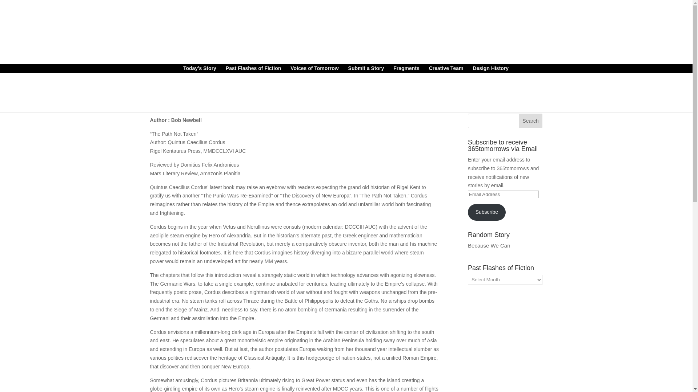 The height and width of the screenshot is (392, 698). What do you see at coordinates (486, 212) in the screenshot?
I see `Subscribe` at bounding box center [486, 212].